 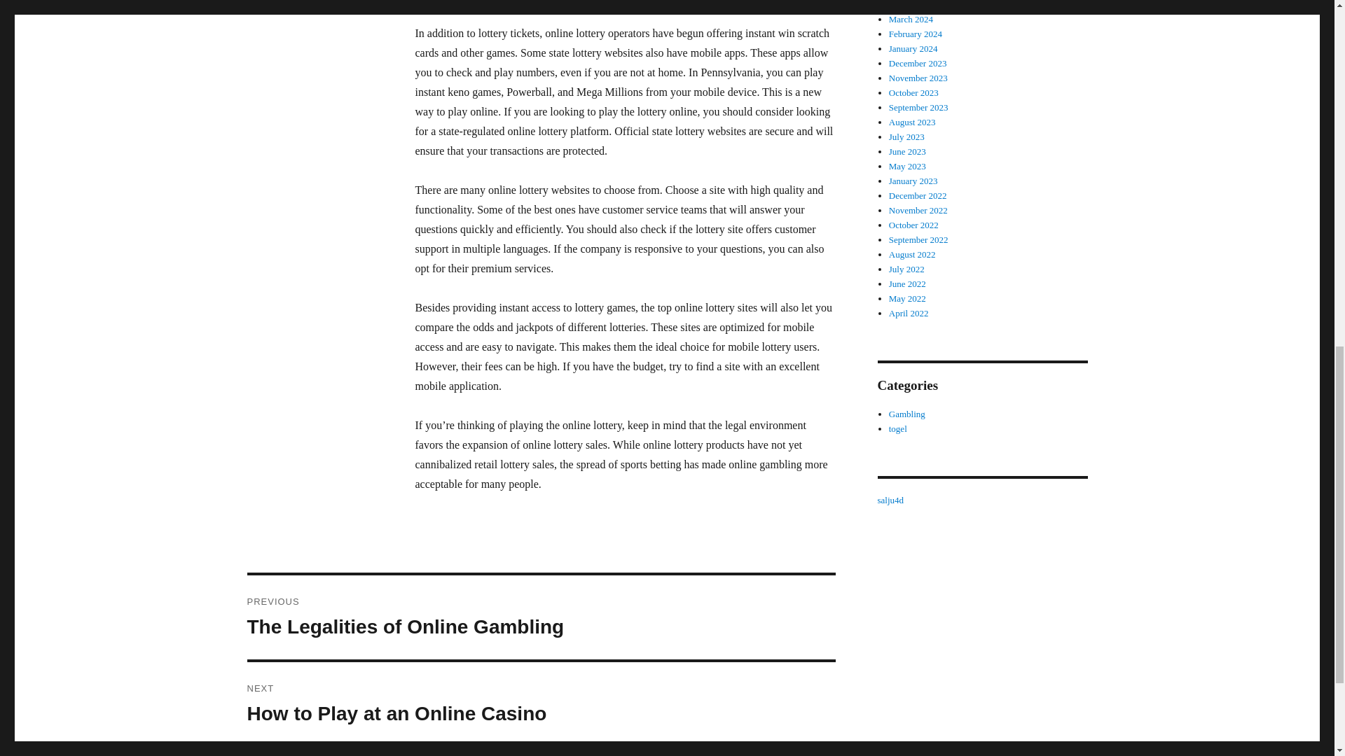 What do you see at coordinates (913, 48) in the screenshot?
I see `January 2024` at bounding box center [913, 48].